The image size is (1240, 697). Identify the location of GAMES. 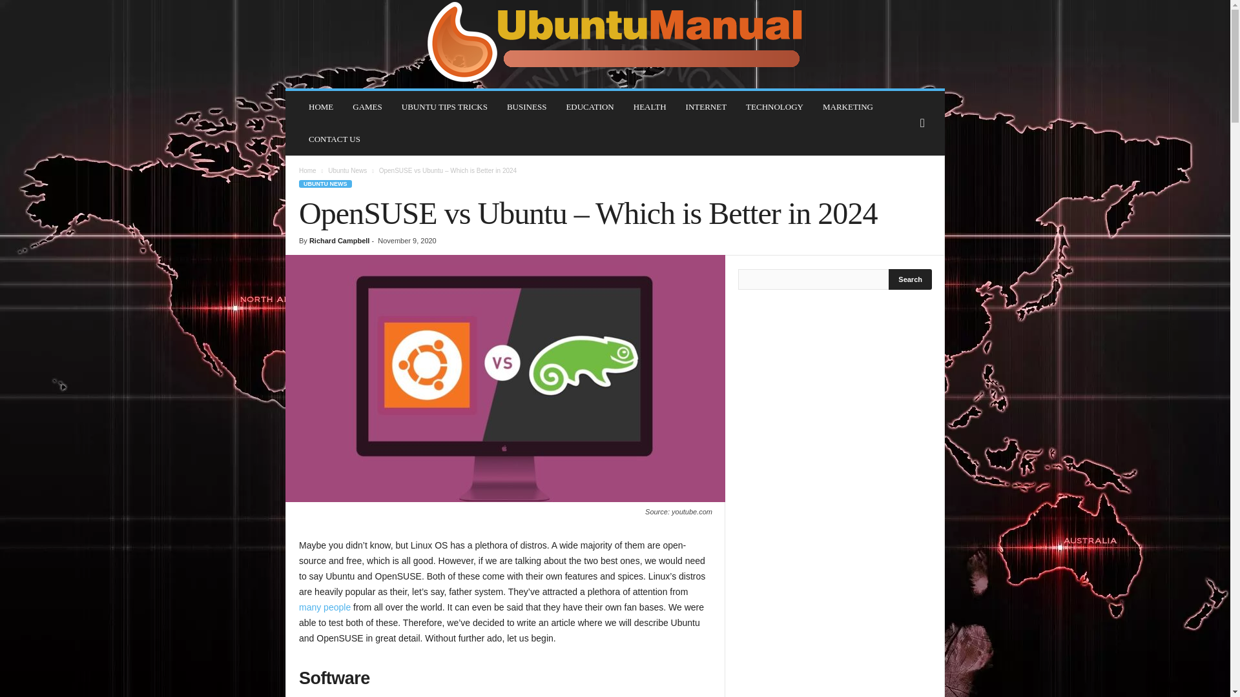
(367, 107).